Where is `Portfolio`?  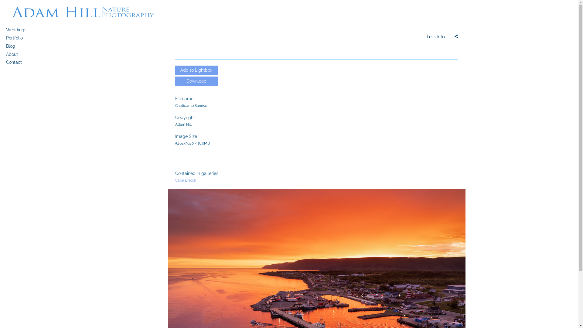
Portfolio is located at coordinates (30, 38).